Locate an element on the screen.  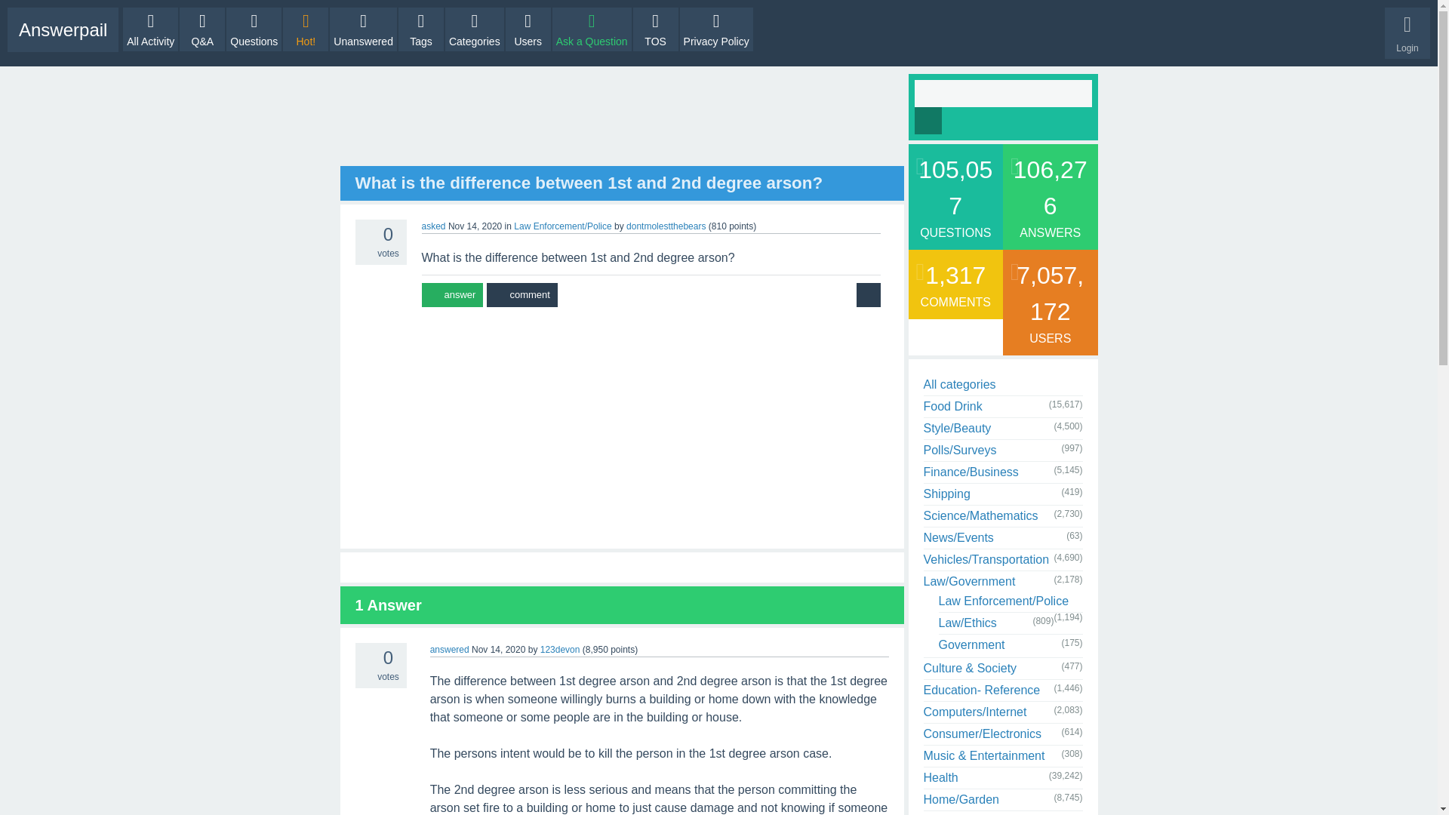
All Activity is located at coordinates (151, 29).